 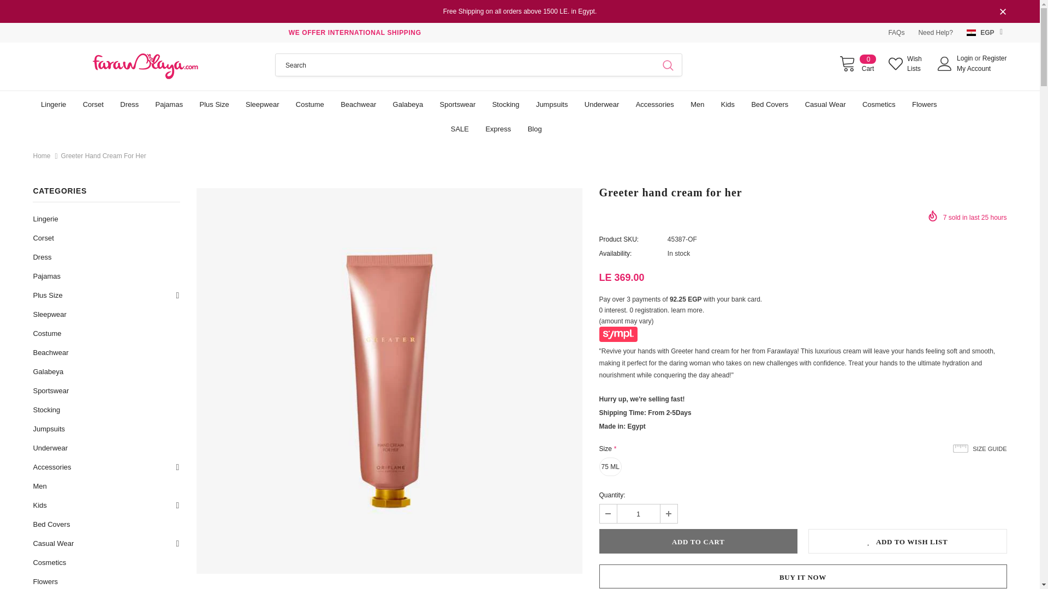 I want to click on Plus Size, so click(x=896, y=32).